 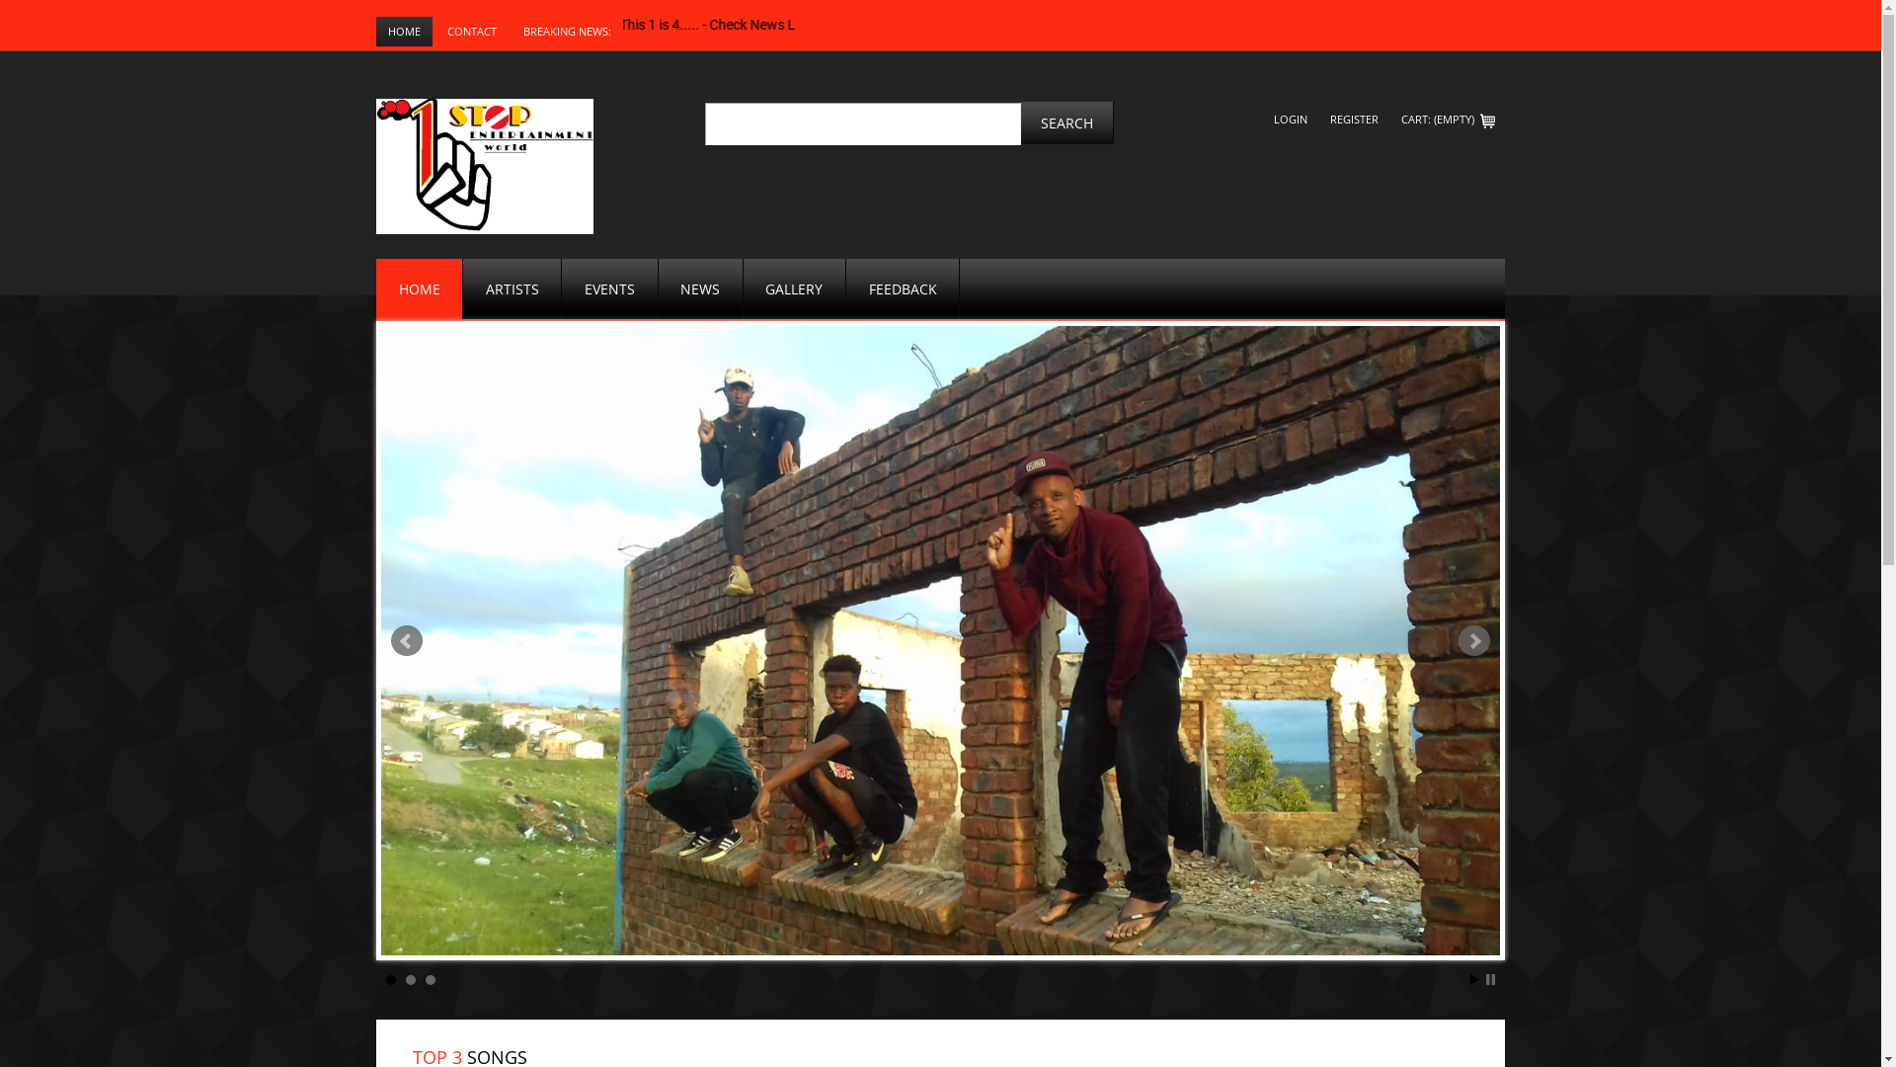 What do you see at coordinates (420, 288) in the screenshot?
I see `HOME` at bounding box center [420, 288].